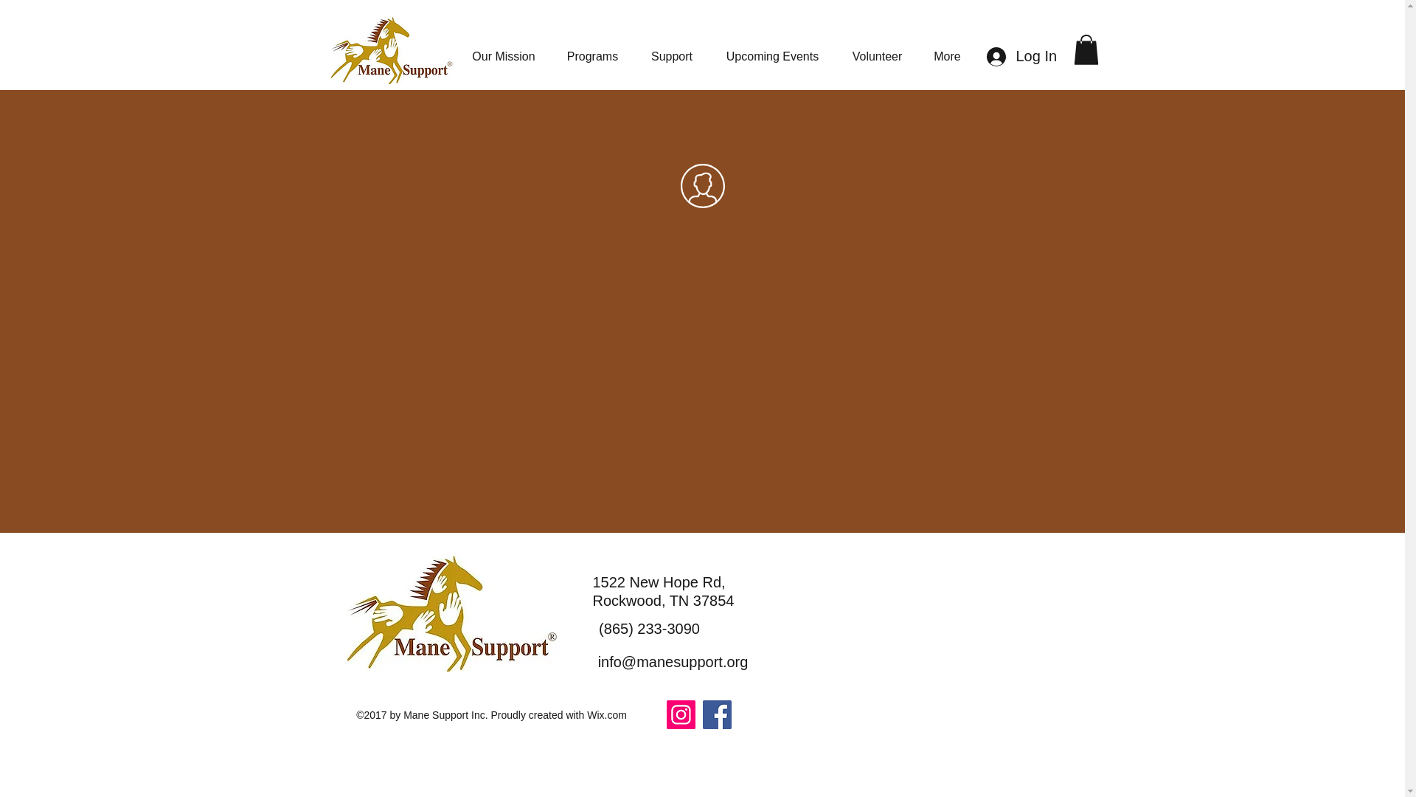  What do you see at coordinates (592, 49) in the screenshot?
I see `Programs` at bounding box center [592, 49].